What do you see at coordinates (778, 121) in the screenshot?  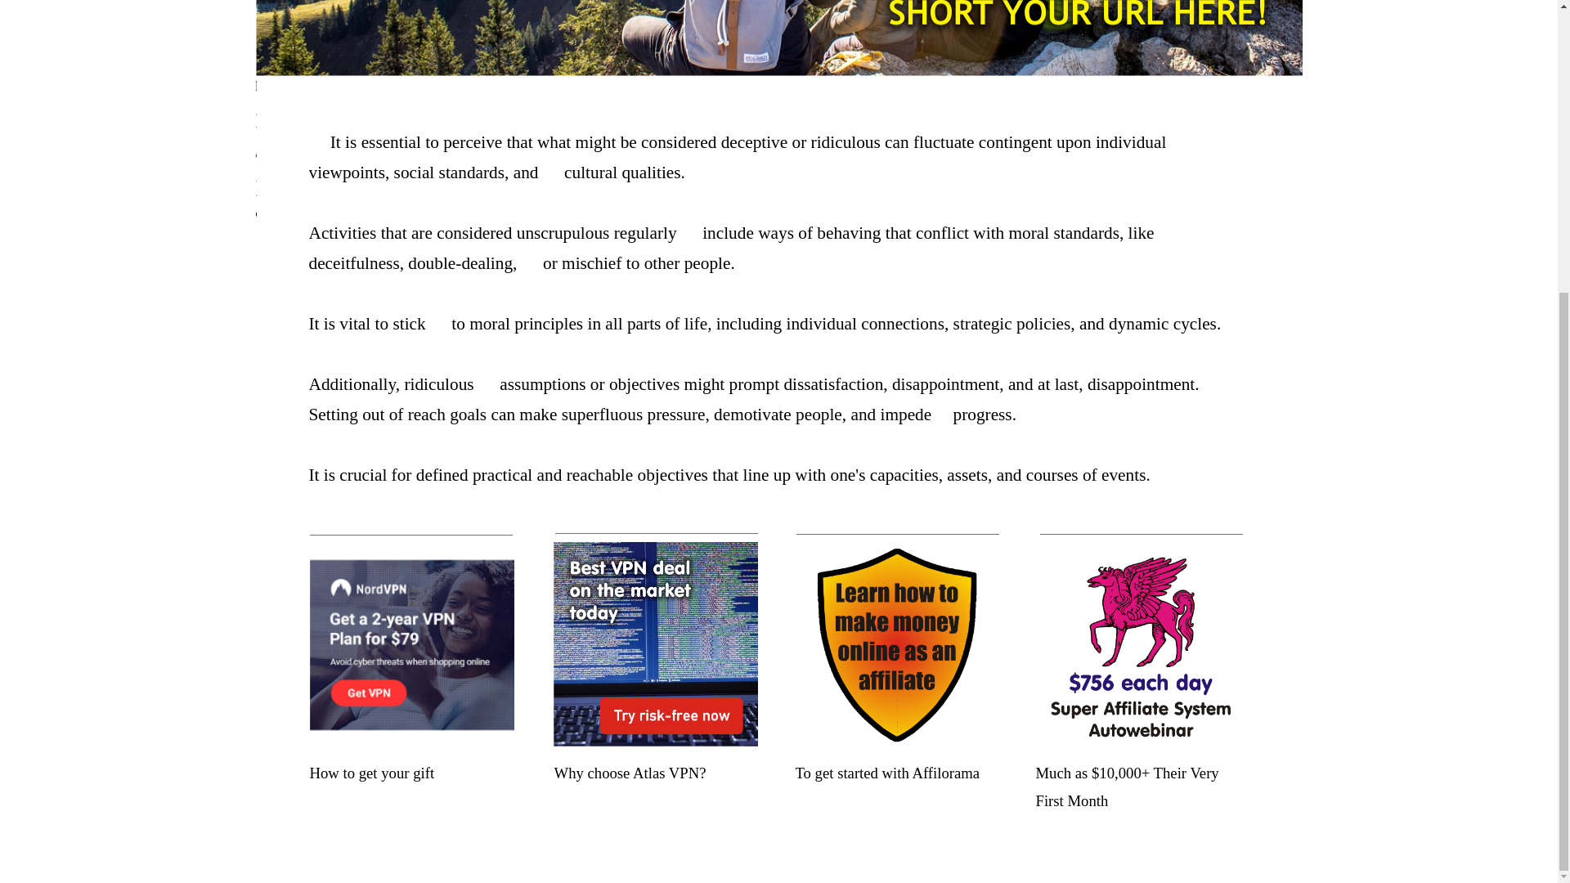 I see `hyperlink shortener :us` at bounding box center [778, 121].